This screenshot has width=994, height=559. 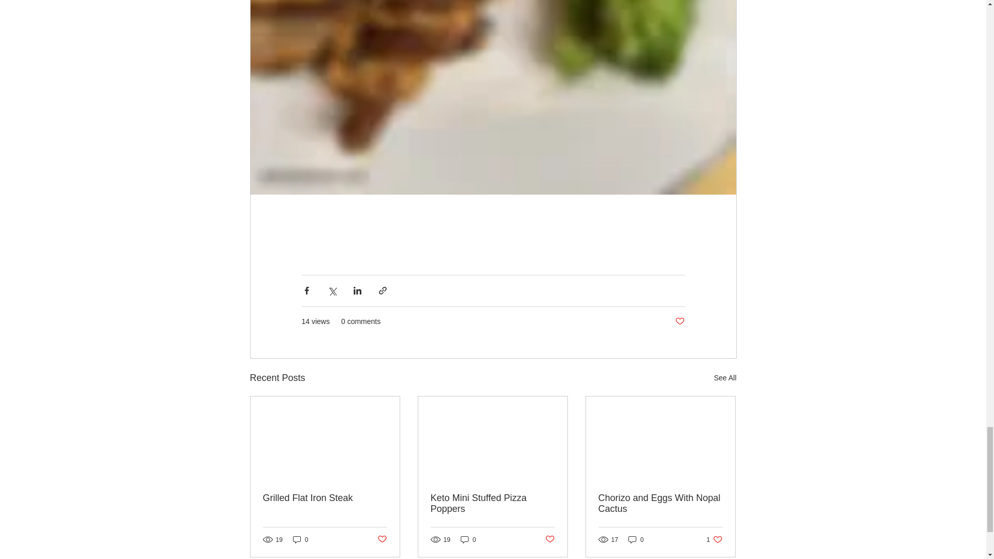 I want to click on 0, so click(x=714, y=539).